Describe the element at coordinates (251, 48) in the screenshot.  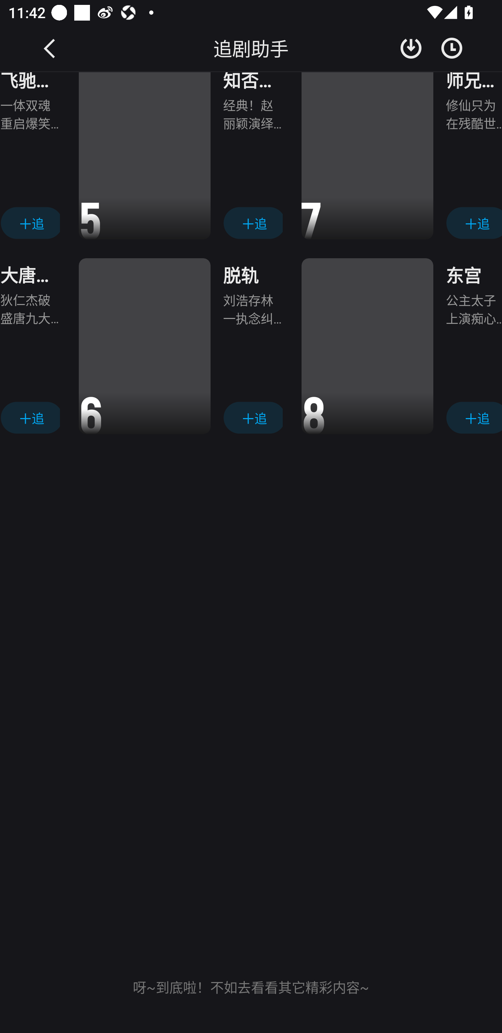
I see `追剧助手` at that location.